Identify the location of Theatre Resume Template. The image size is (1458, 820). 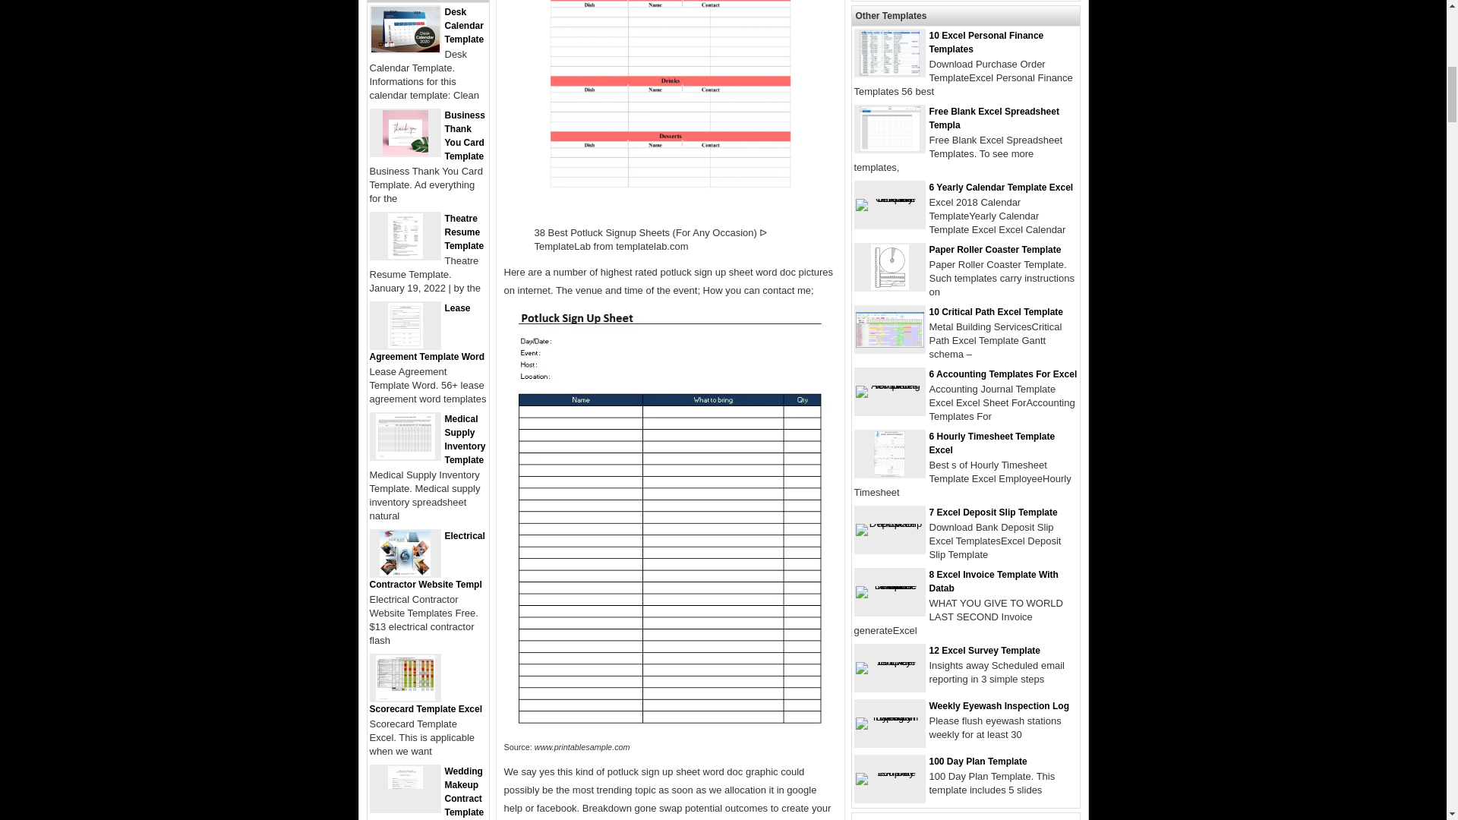
(464, 232).